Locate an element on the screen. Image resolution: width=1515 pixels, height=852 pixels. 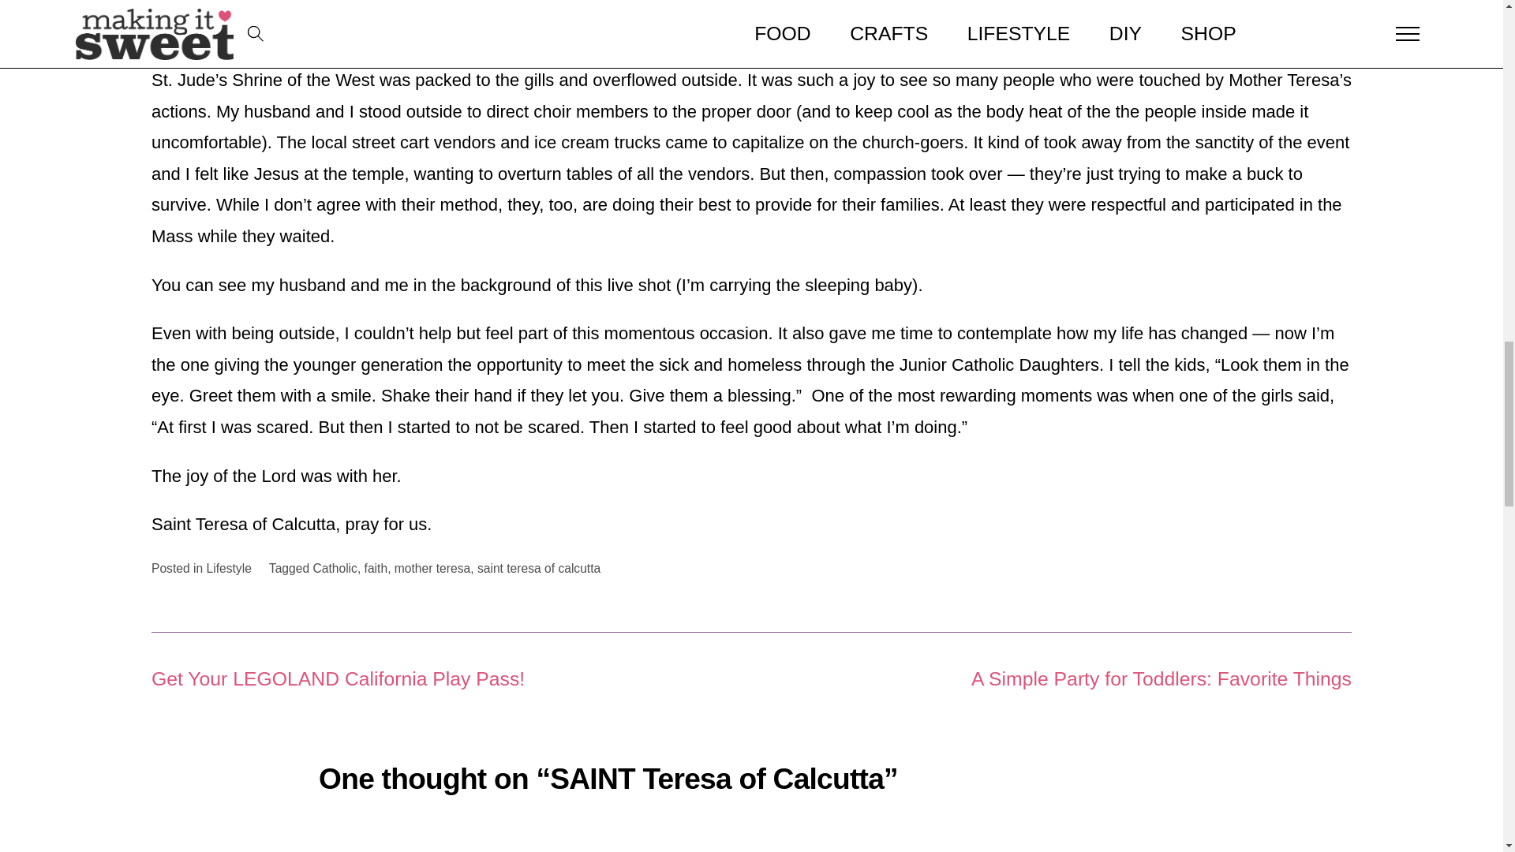
mother teresa is located at coordinates (432, 568).